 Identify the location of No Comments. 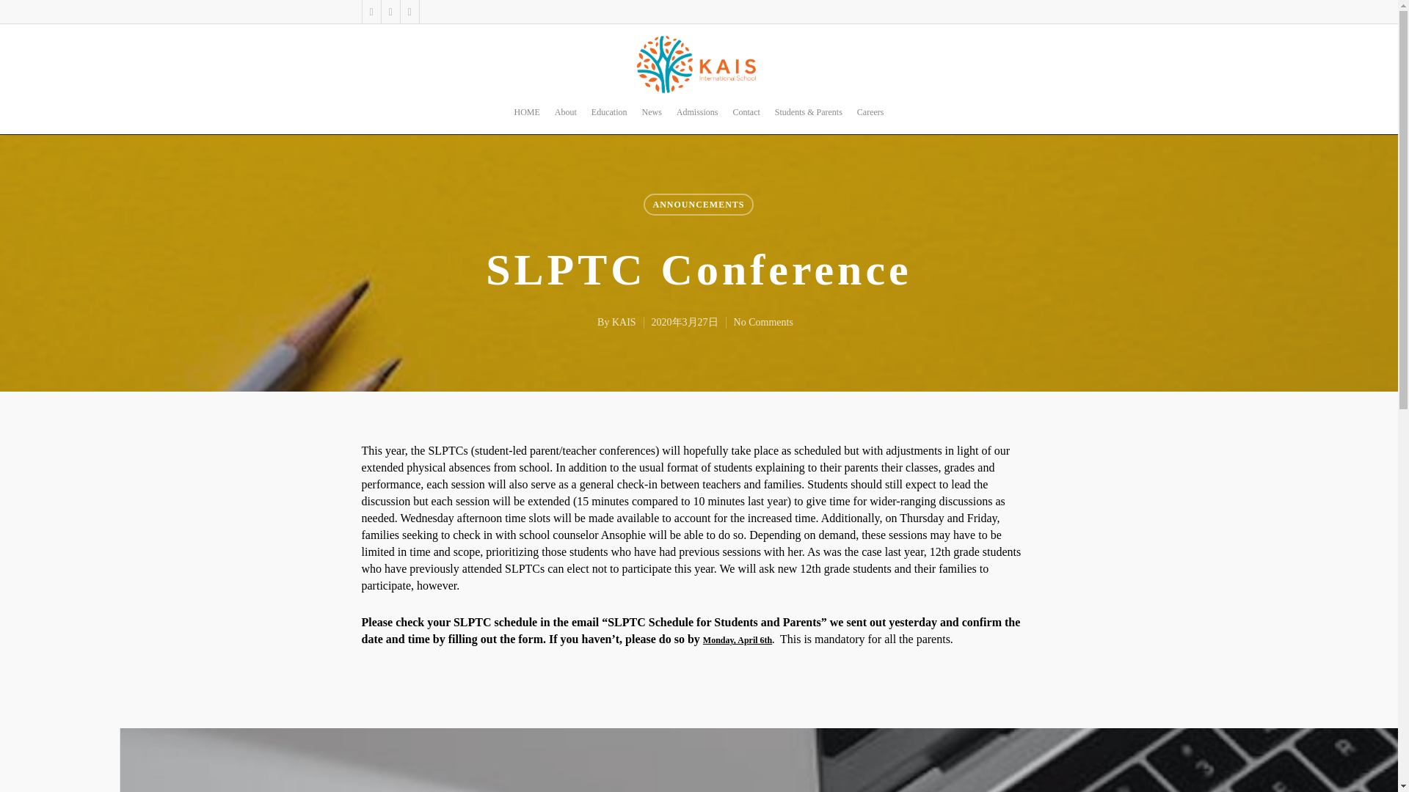
(763, 323).